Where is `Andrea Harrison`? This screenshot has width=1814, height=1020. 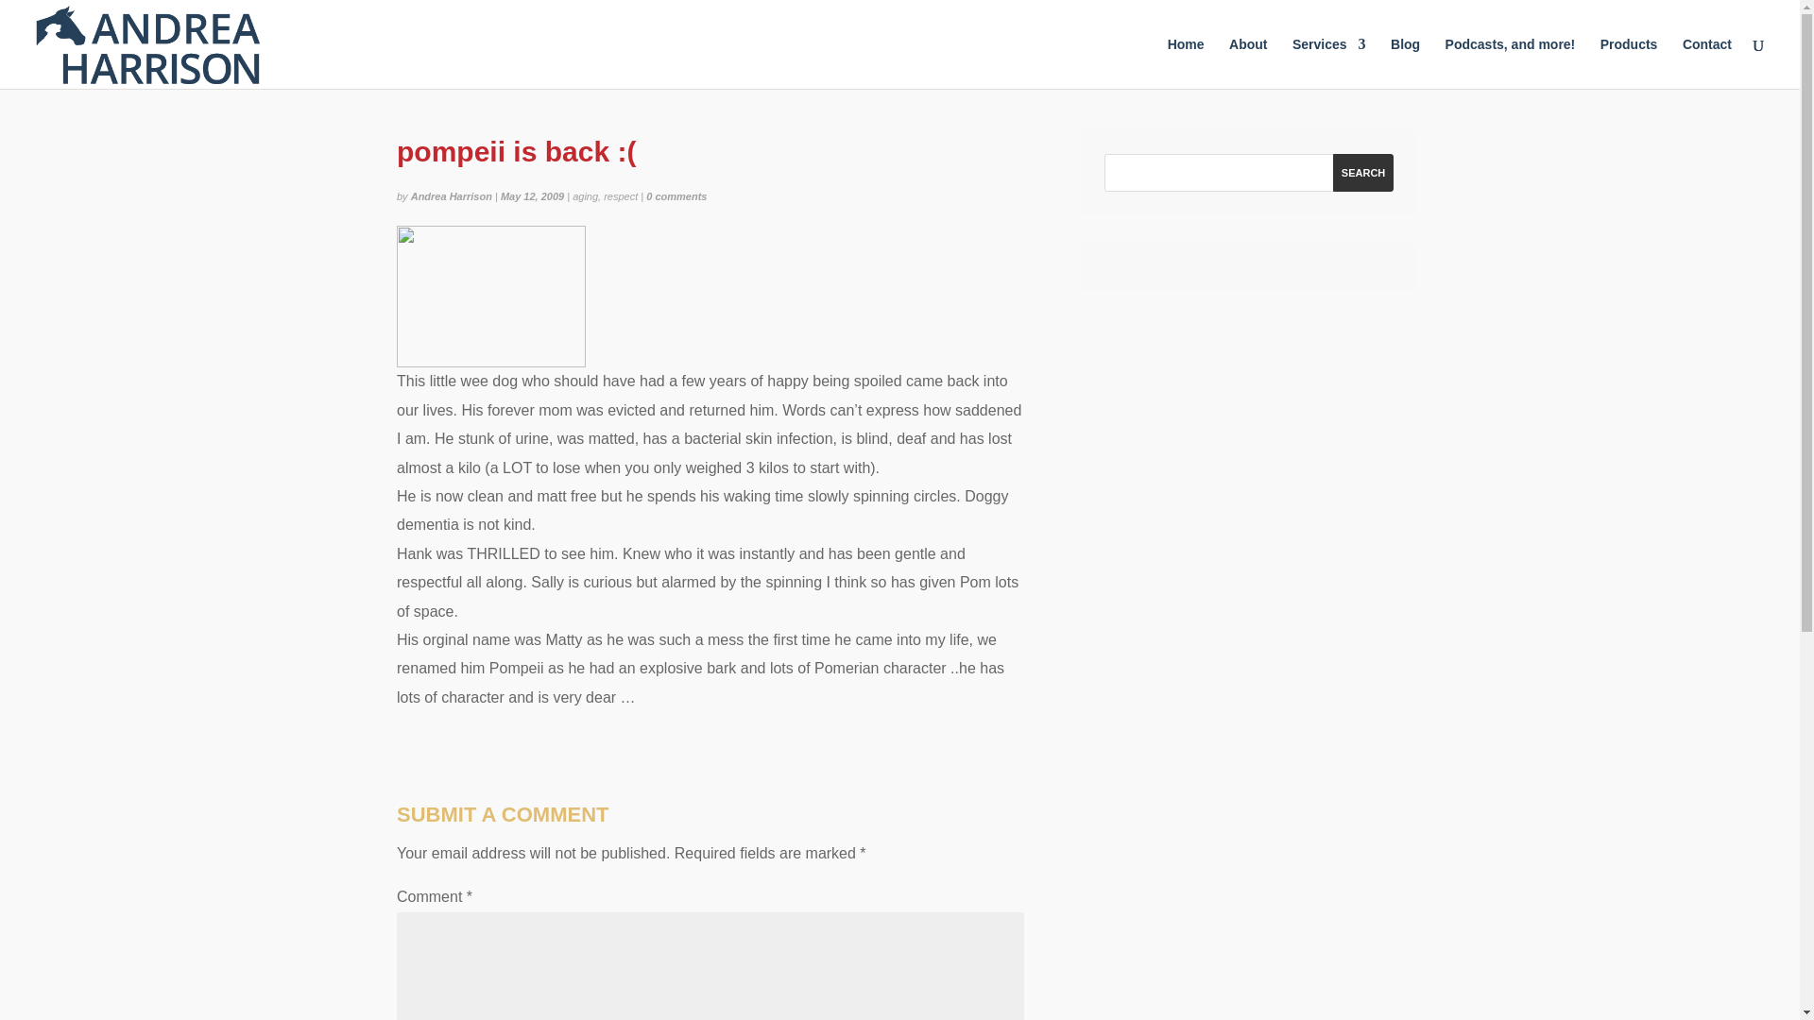 Andrea Harrison is located at coordinates (452, 195).